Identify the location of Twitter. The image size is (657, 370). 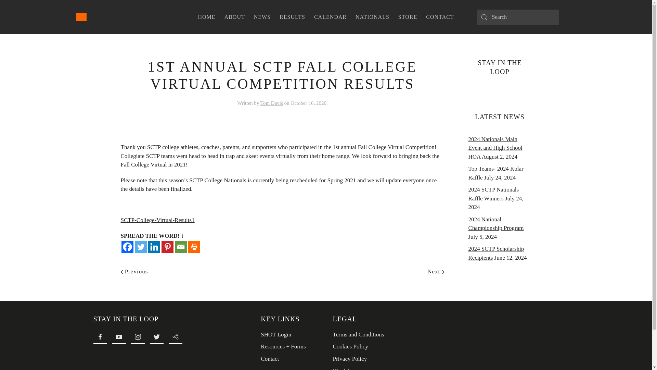
(140, 247).